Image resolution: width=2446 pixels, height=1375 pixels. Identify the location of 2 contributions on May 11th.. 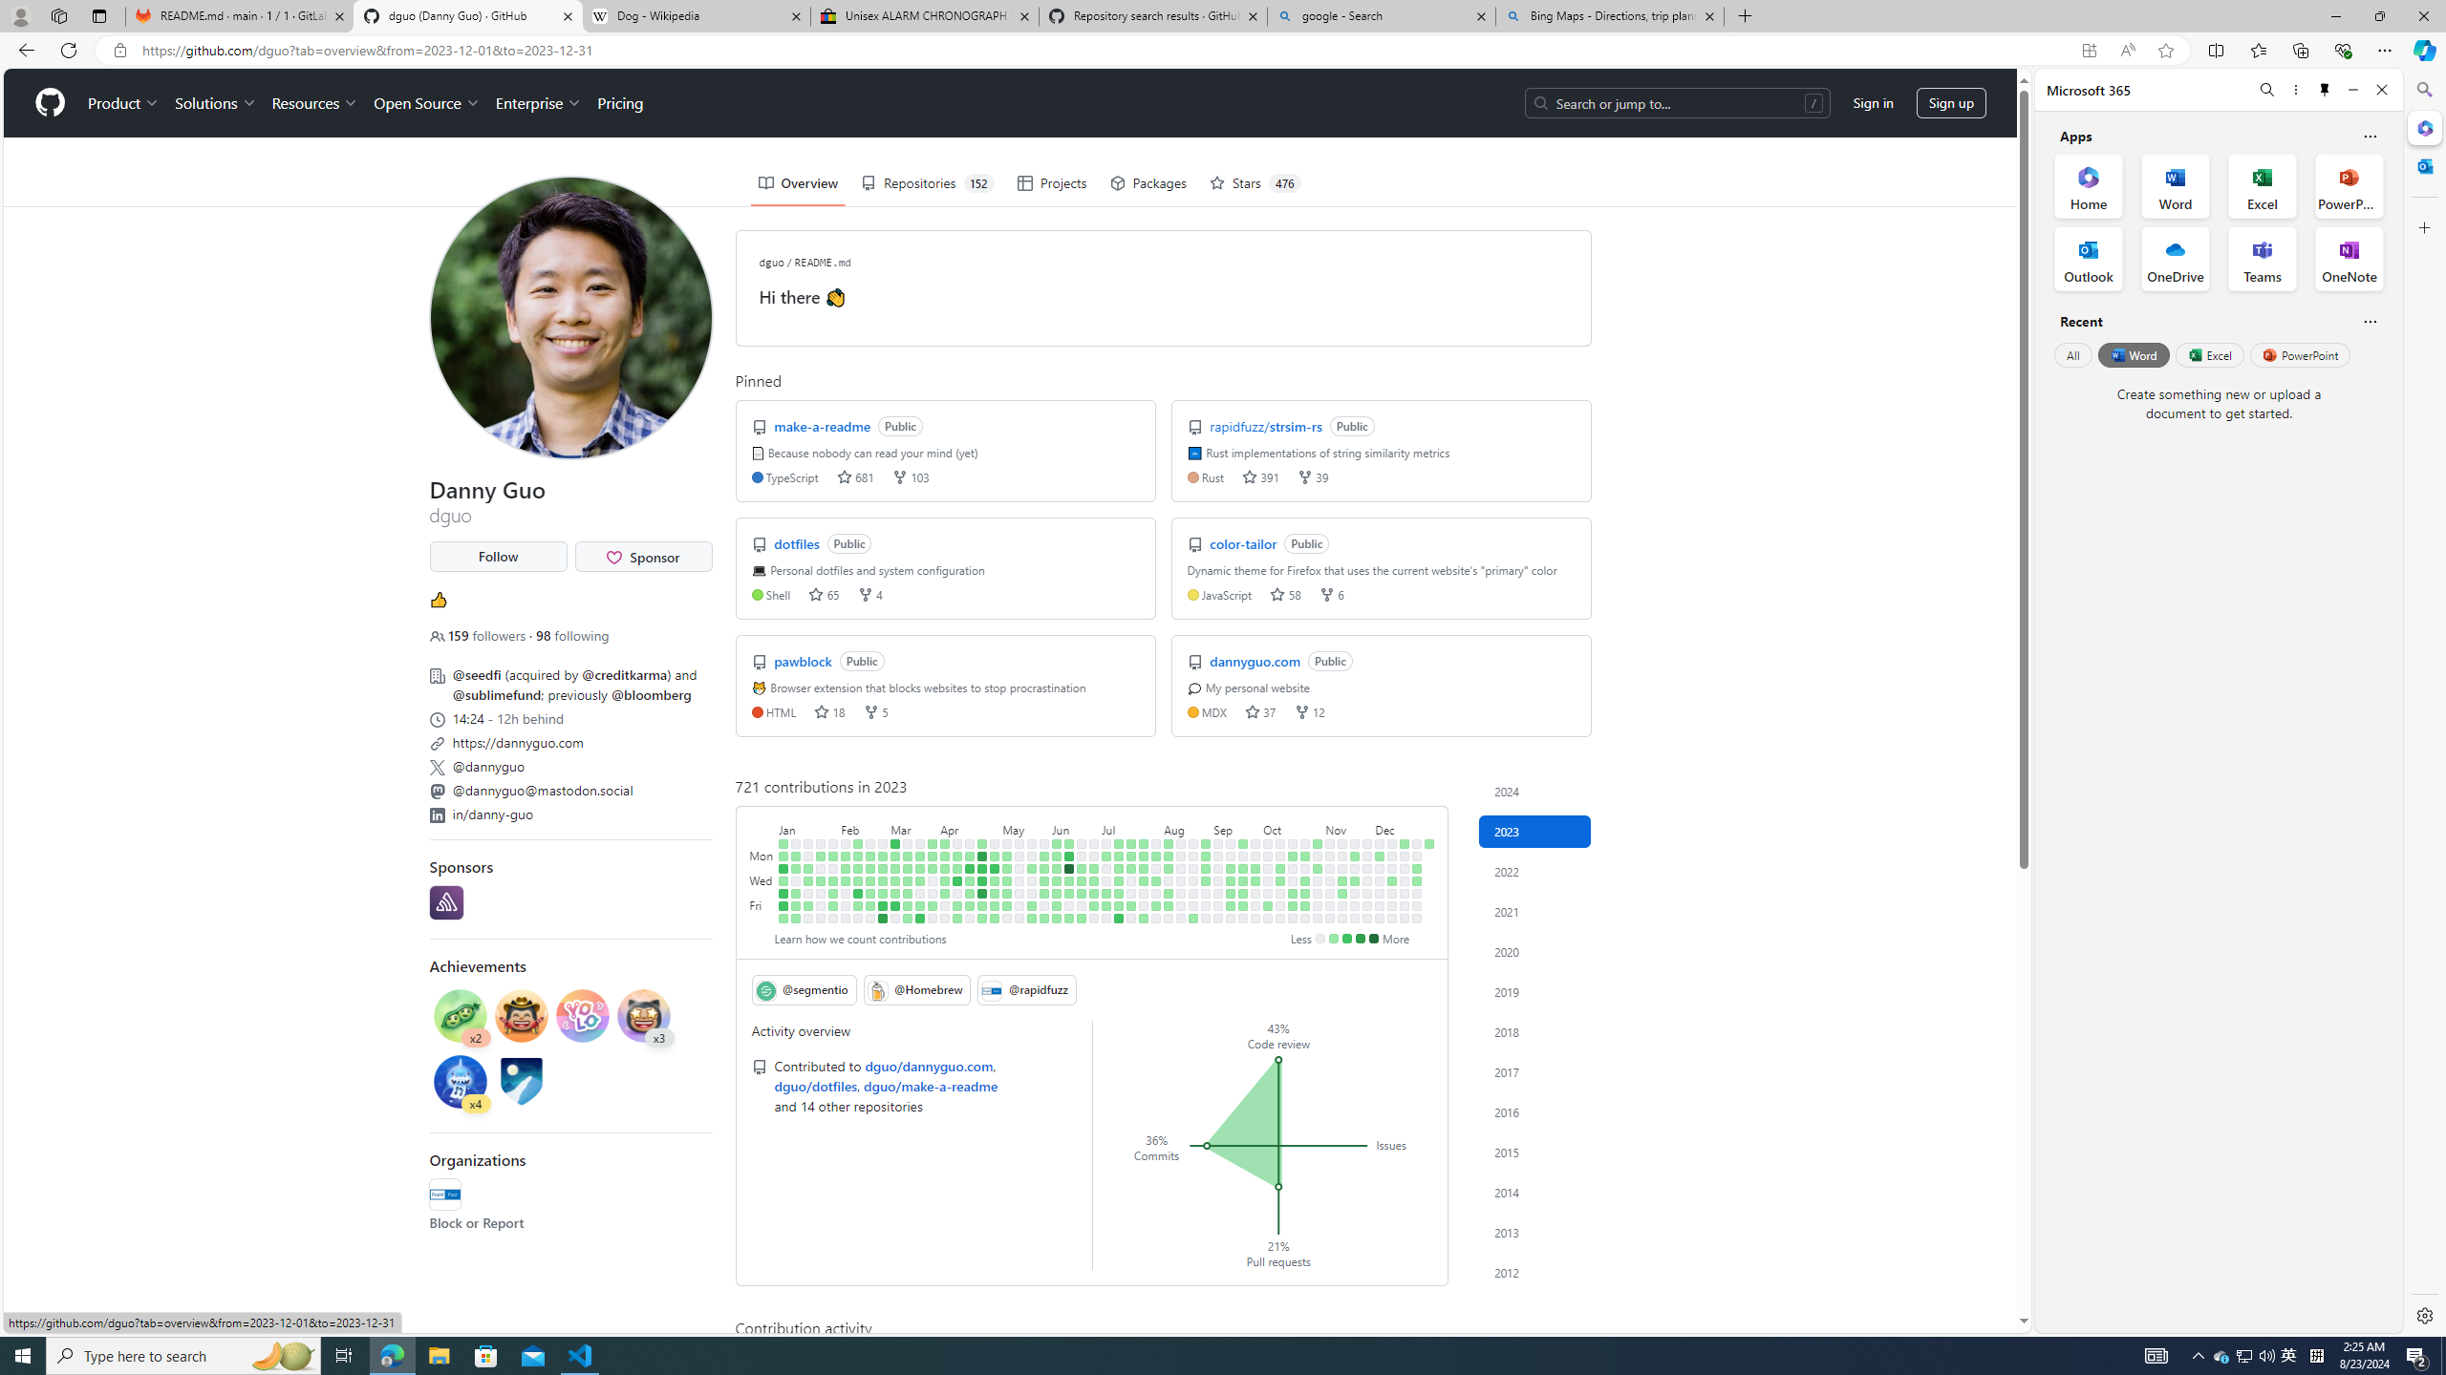
(1007, 893).